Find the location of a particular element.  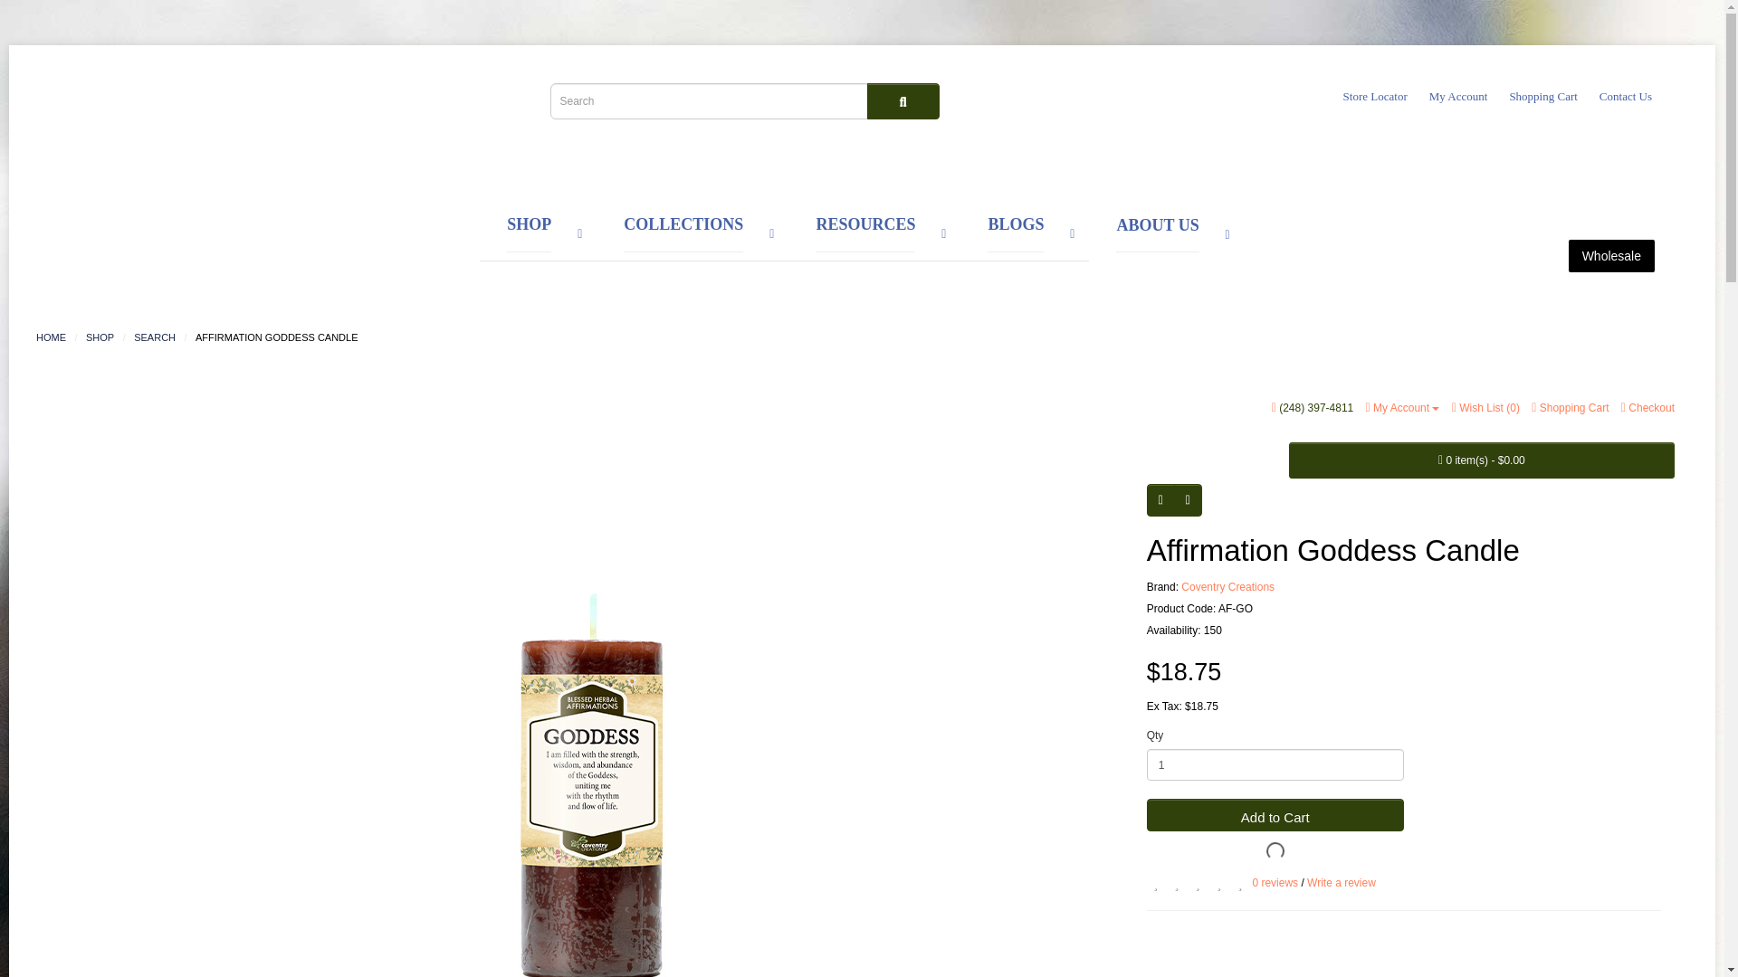

My Account is located at coordinates (1457, 96).